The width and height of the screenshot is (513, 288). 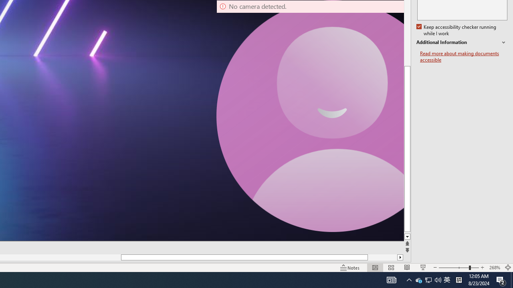 I want to click on Notes , so click(x=350, y=267).